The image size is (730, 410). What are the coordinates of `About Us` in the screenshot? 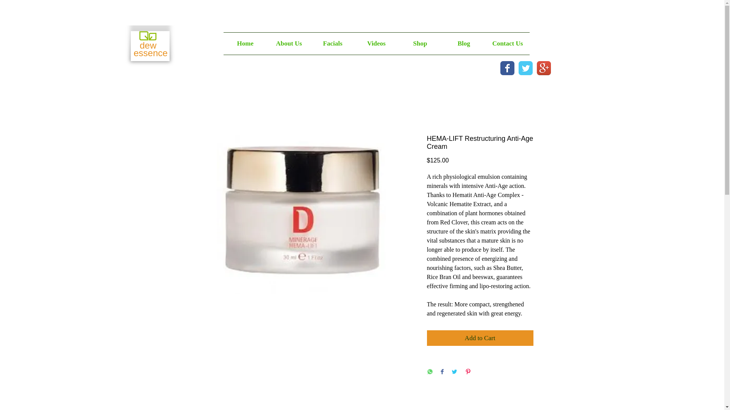 It's located at (289, 43).